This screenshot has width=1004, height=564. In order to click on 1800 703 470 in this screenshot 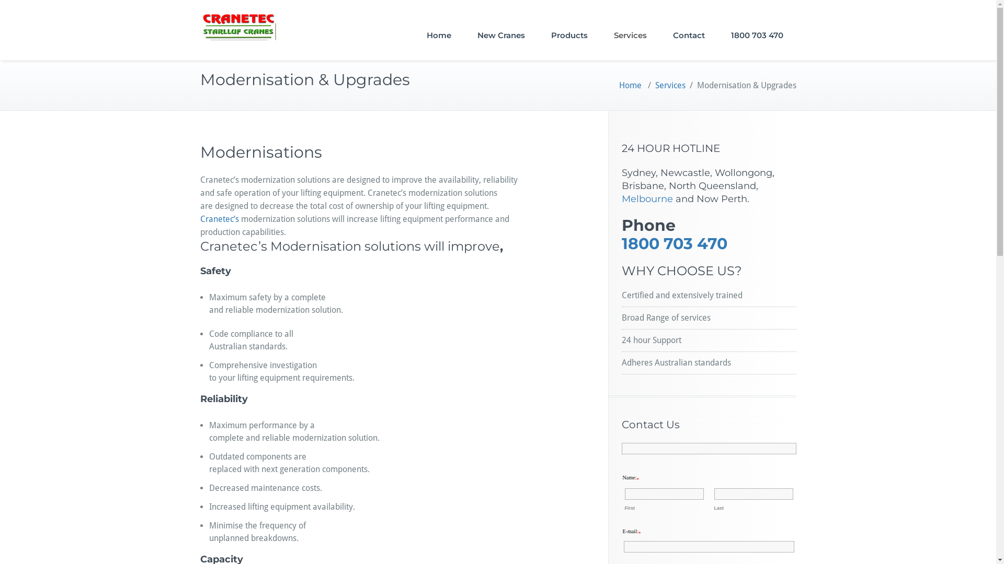, I will do `click(674, 243)`.